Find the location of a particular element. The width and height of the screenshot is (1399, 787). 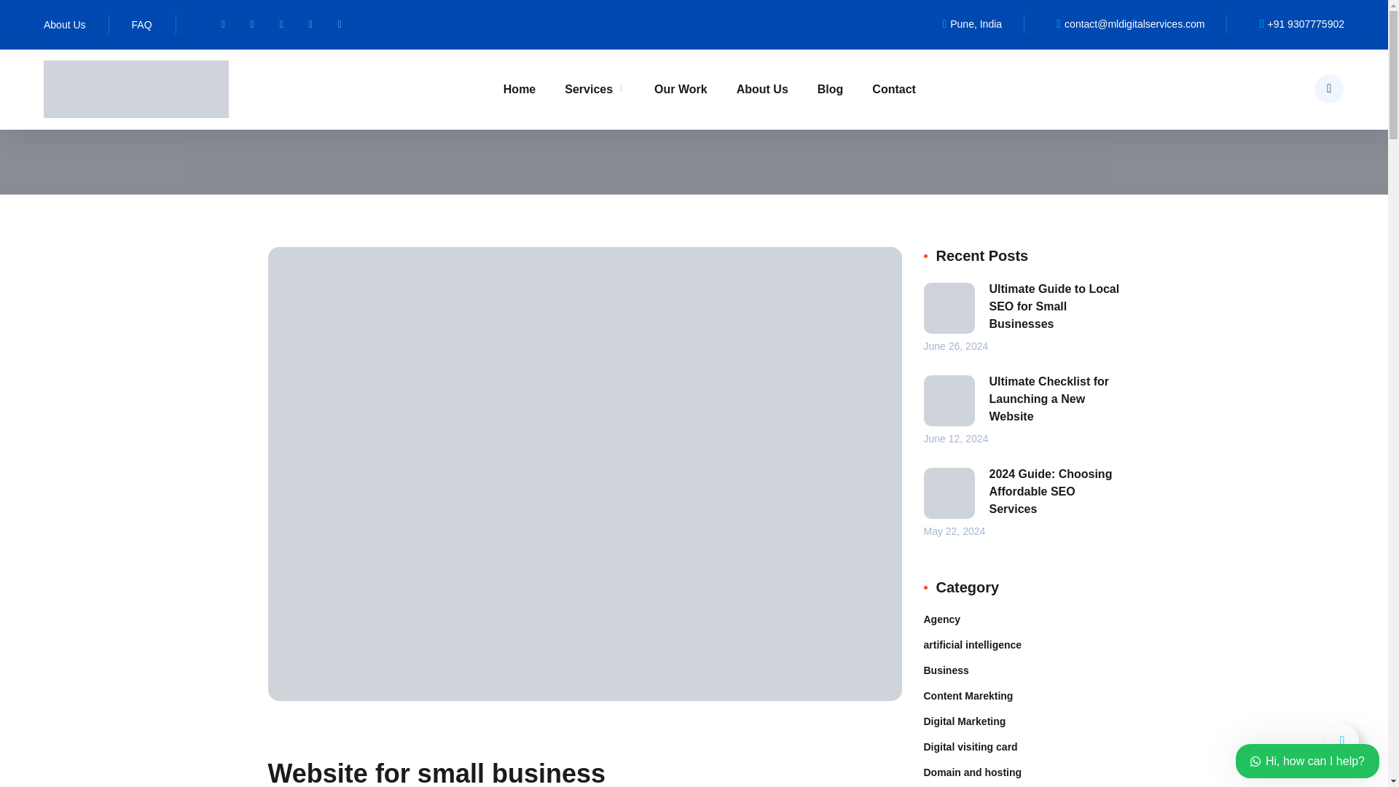

Ultimate Checklist for Launching a New Website 15 is located at coordinates (949, 401).